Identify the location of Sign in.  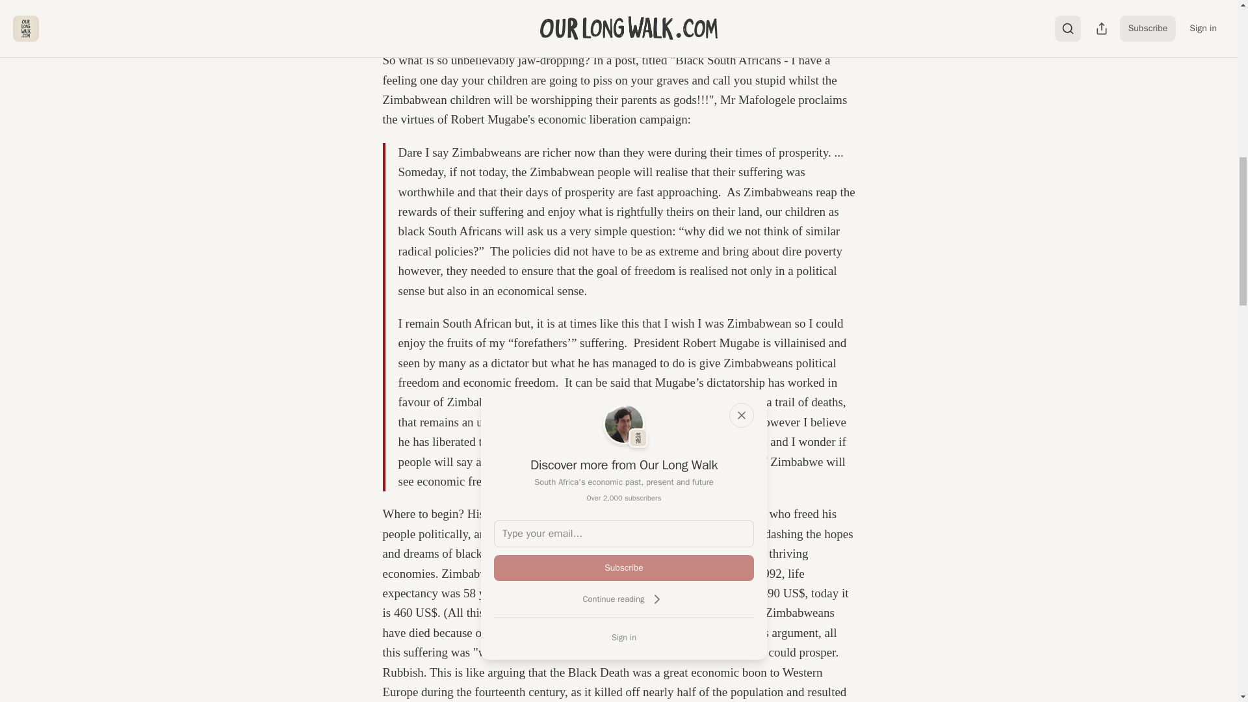
(624, 637).